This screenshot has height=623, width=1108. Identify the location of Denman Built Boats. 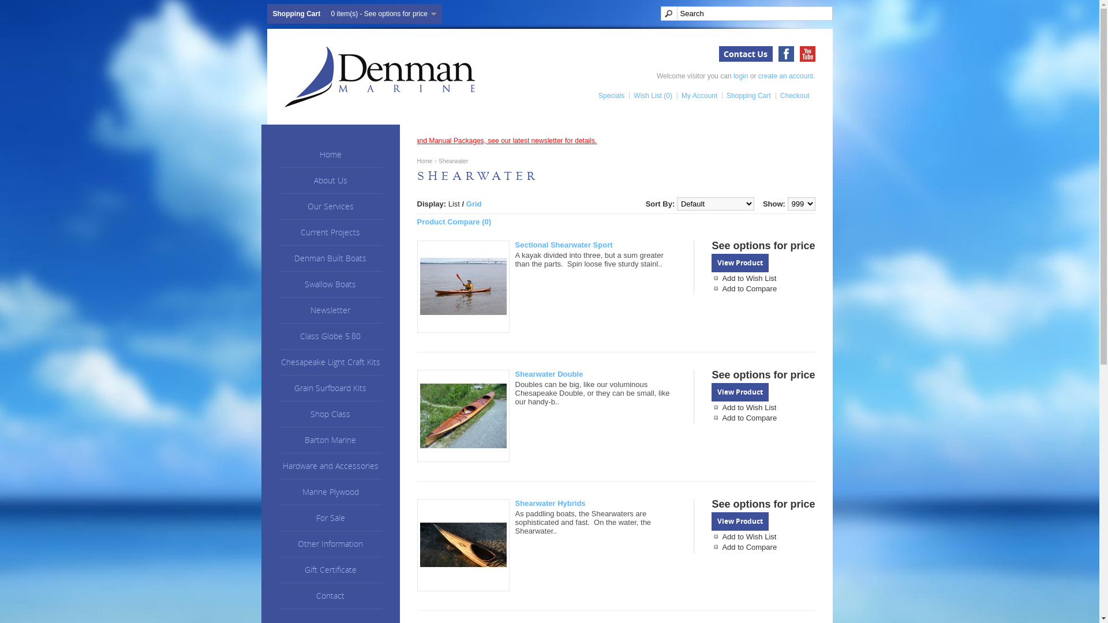
(330, 258).